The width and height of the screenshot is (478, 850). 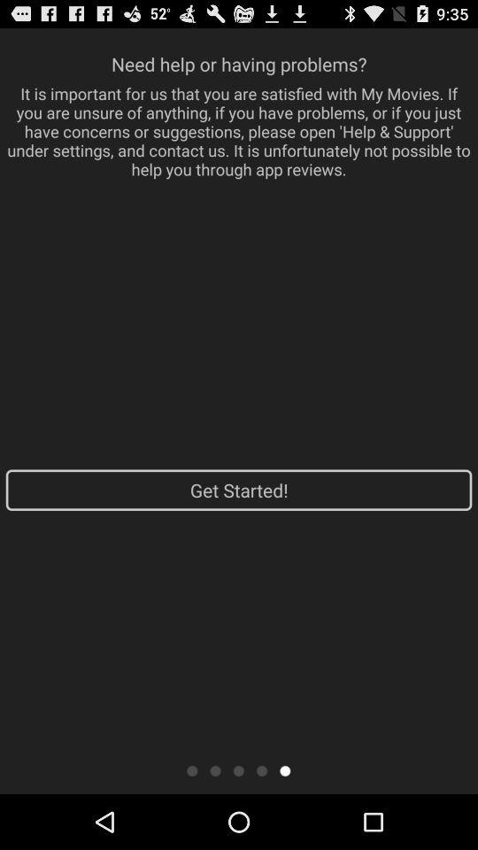 What do you see at coordinates (239, 770) in the screenshot?
I see `slide button` at bounding box center [239, 770].